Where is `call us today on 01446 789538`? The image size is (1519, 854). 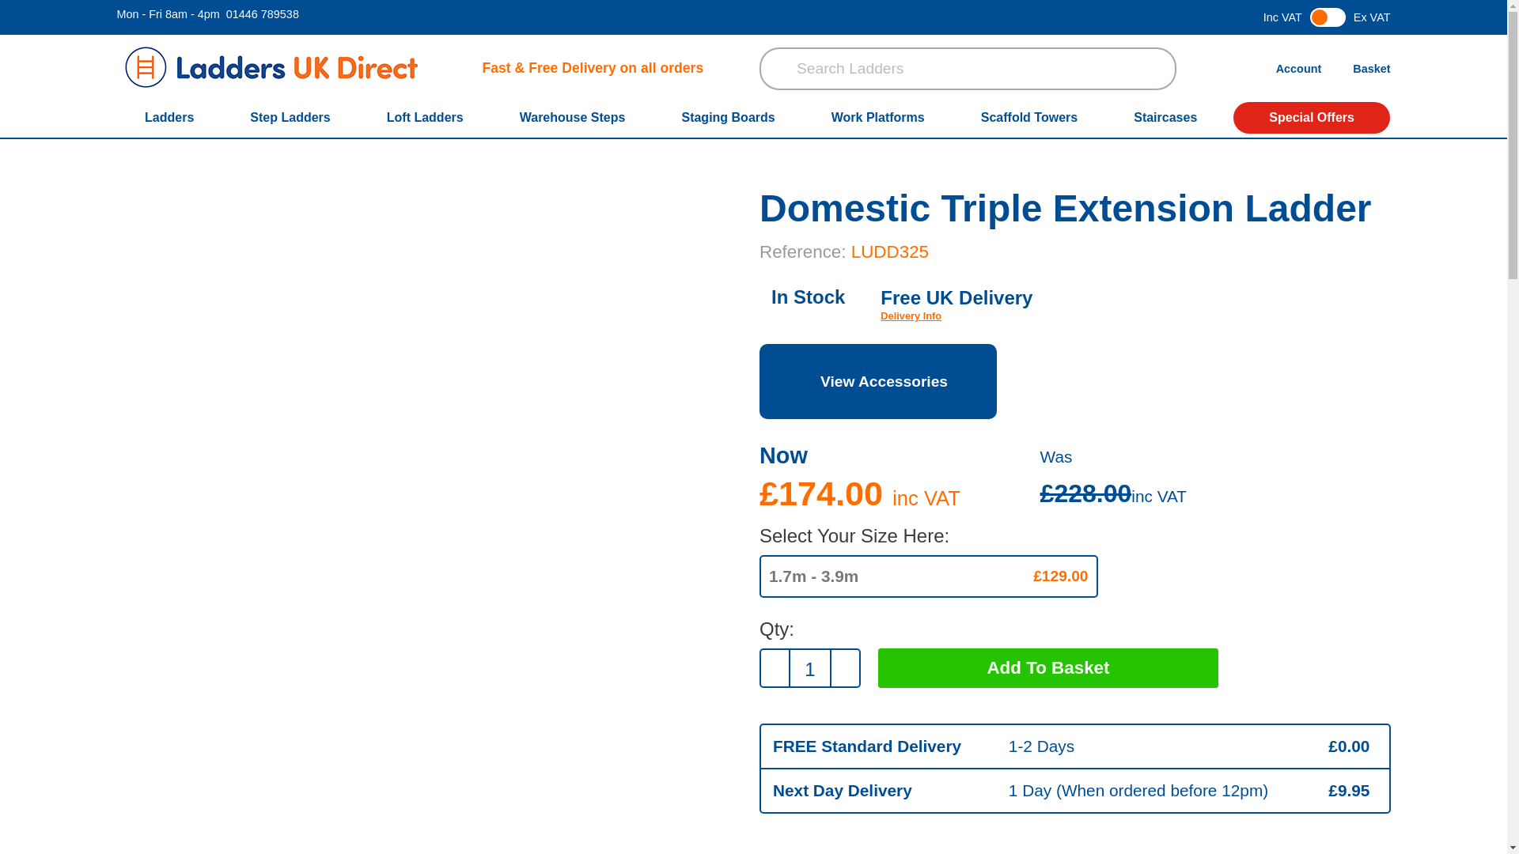 call us today on 01446 789538 is located at coordinates (263, 13).